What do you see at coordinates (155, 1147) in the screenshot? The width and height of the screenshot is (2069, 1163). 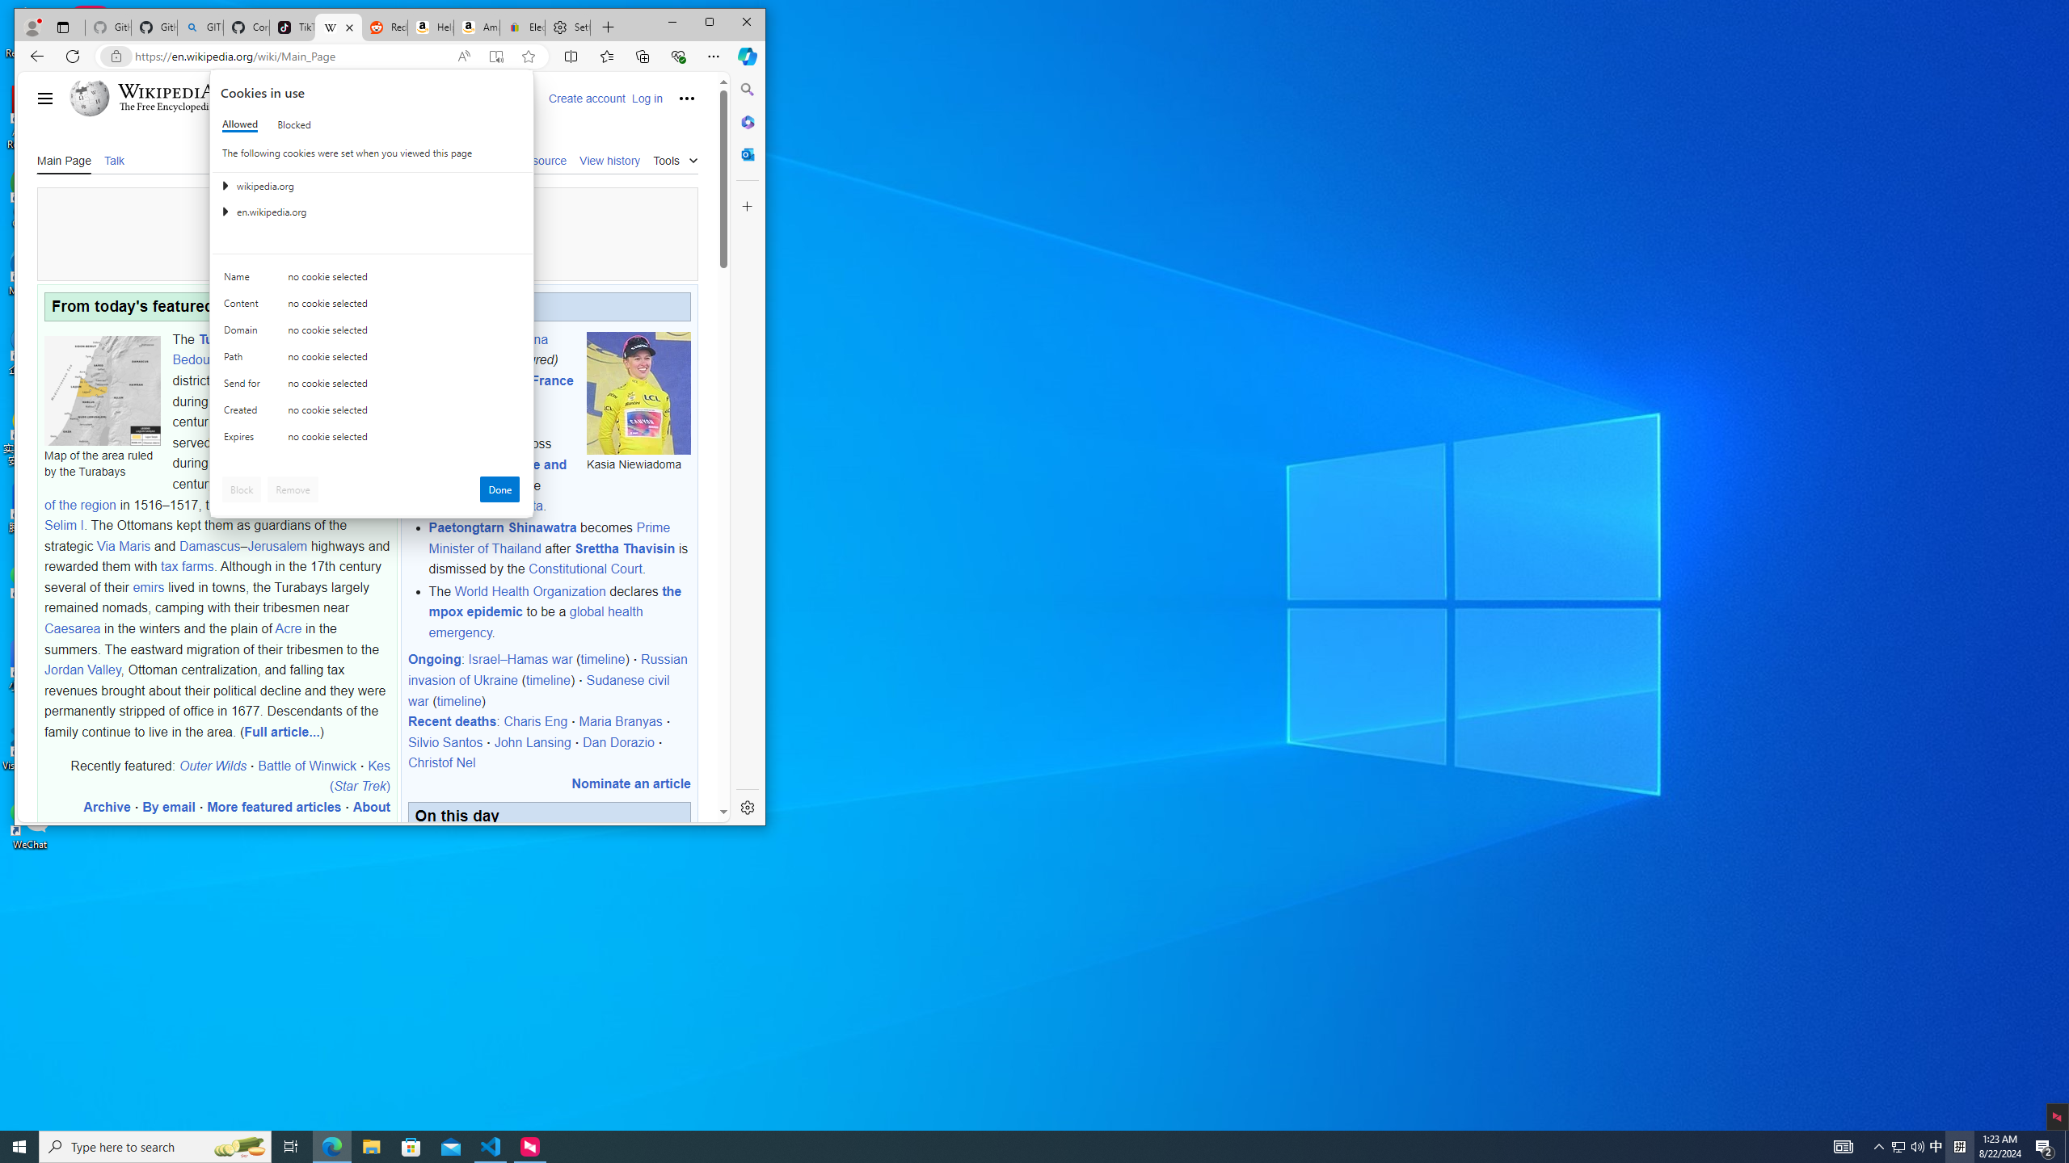 I see `Allowed` at bounding box center [155, 1147].